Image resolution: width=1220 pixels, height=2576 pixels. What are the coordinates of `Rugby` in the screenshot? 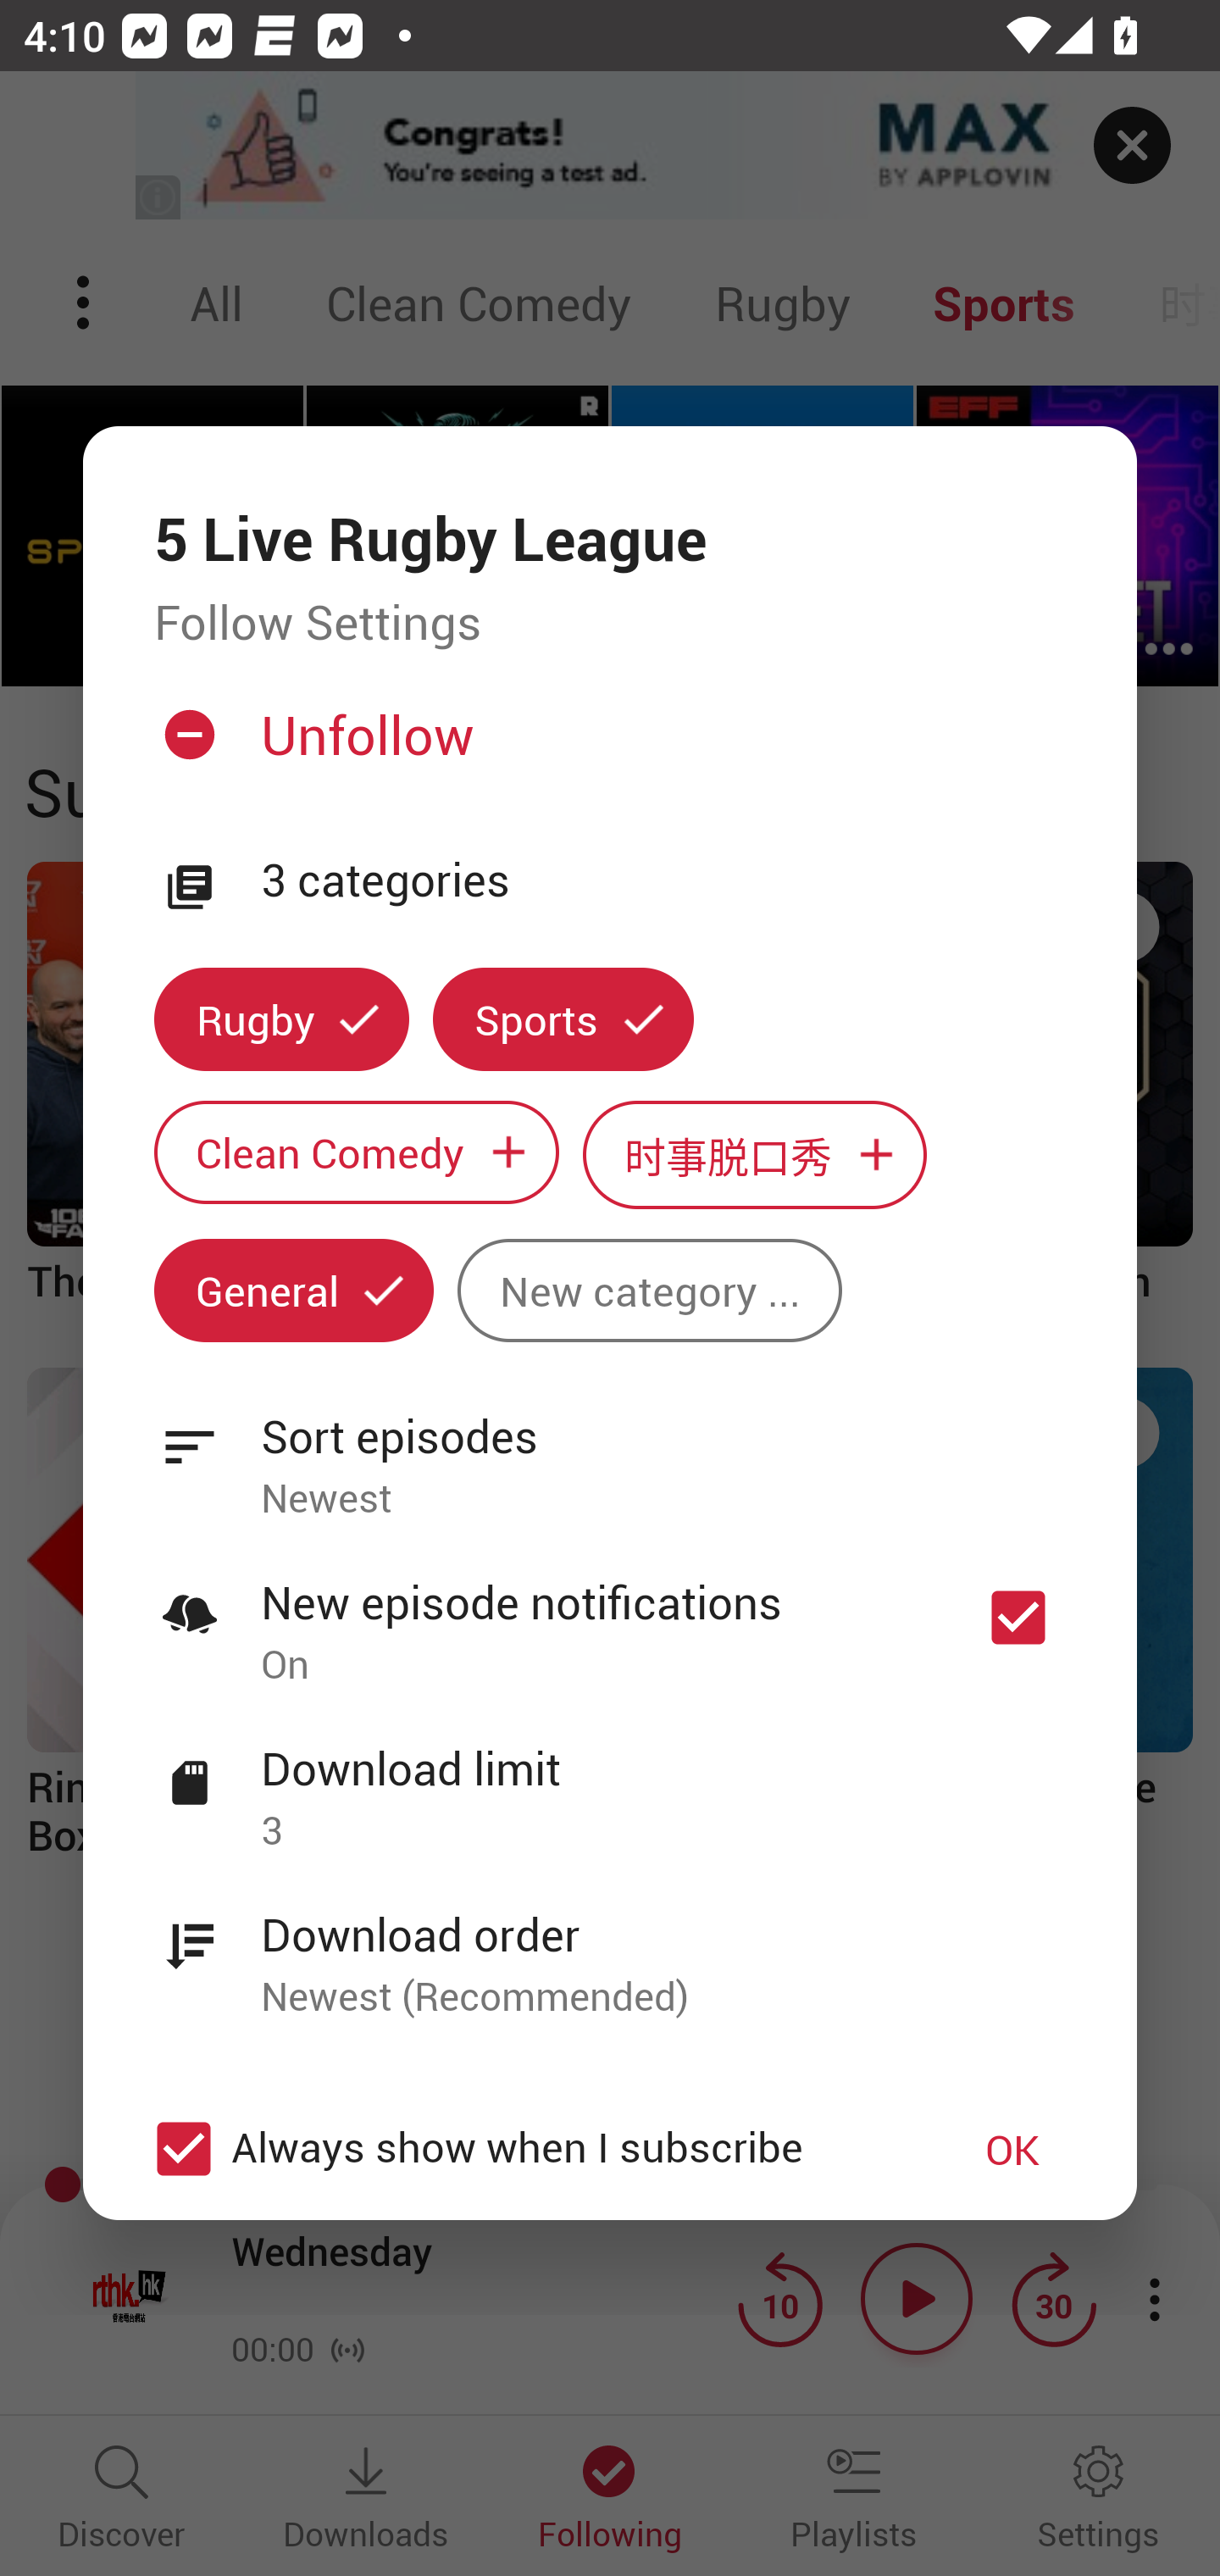 It's located at (281, 1020).